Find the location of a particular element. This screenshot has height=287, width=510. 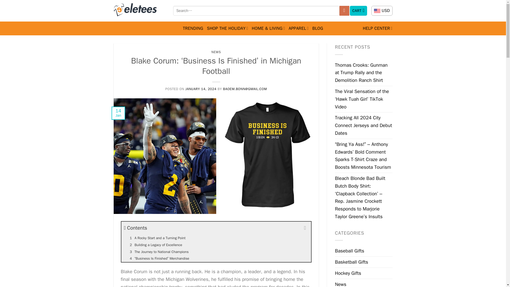

CART is located at coordinates (359, 11).